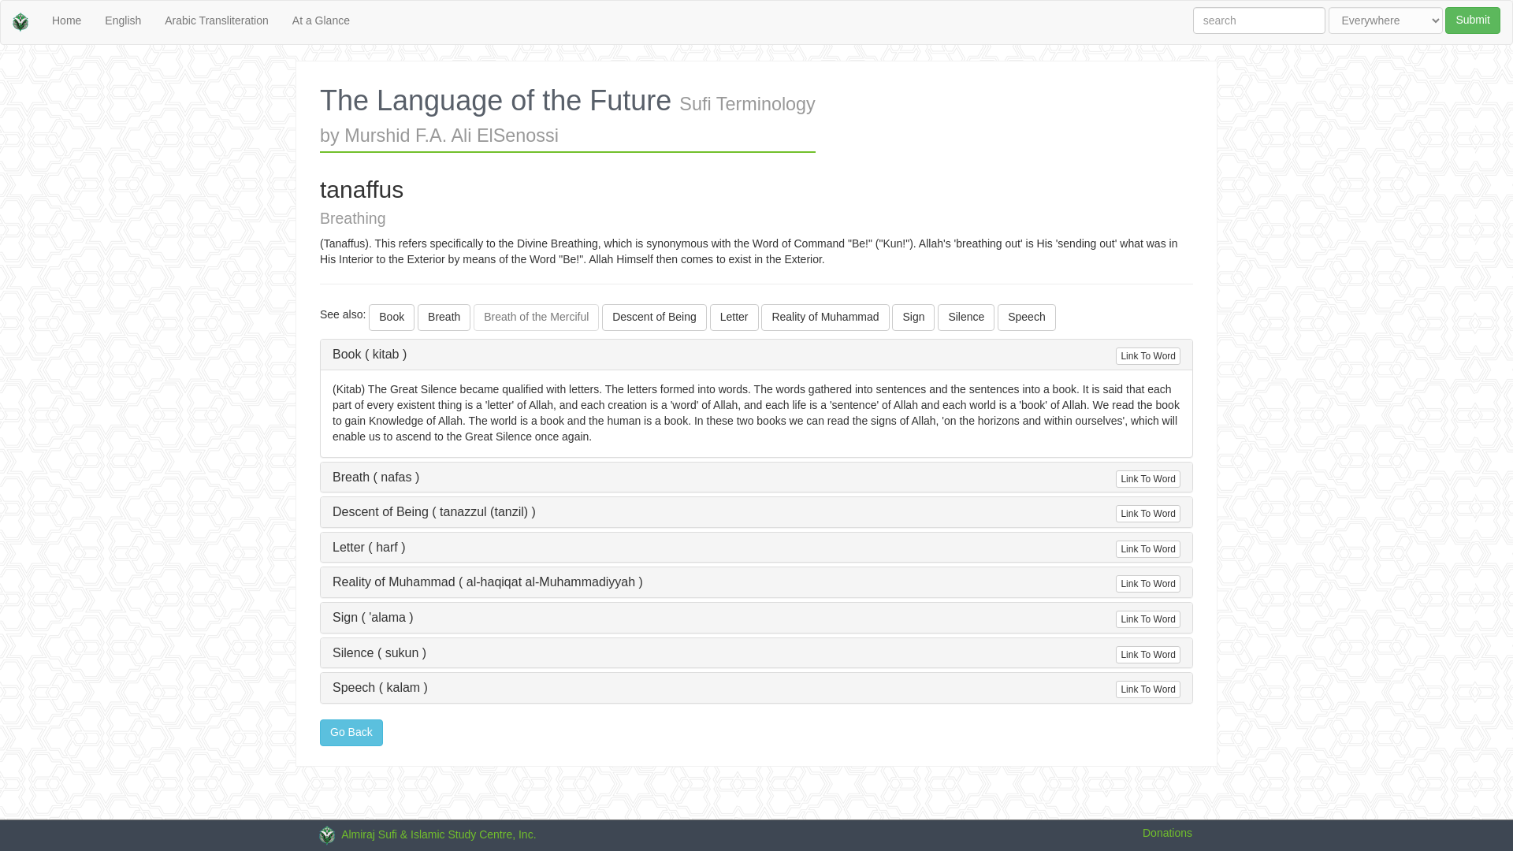  I want to click on Link To Word, so click(1147, 619).